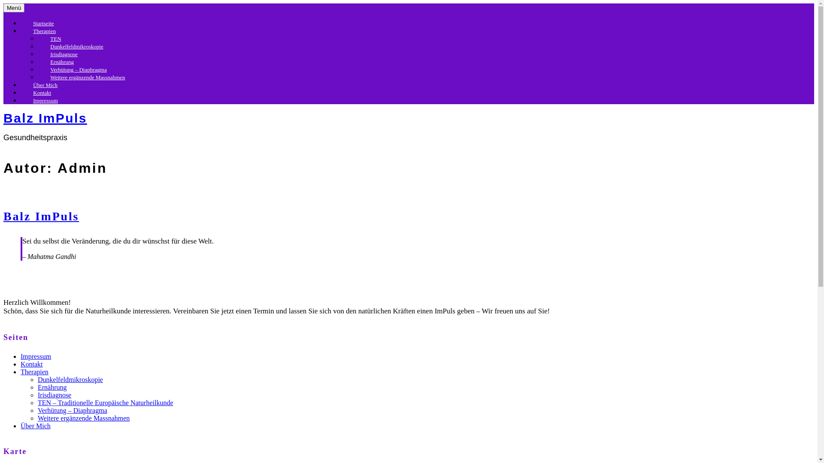 This screenshot has width=824, height=463. What do you see at coordinates (45, 31) in the screenshot?
I see `Therapien` at bounding box center [45, 31].